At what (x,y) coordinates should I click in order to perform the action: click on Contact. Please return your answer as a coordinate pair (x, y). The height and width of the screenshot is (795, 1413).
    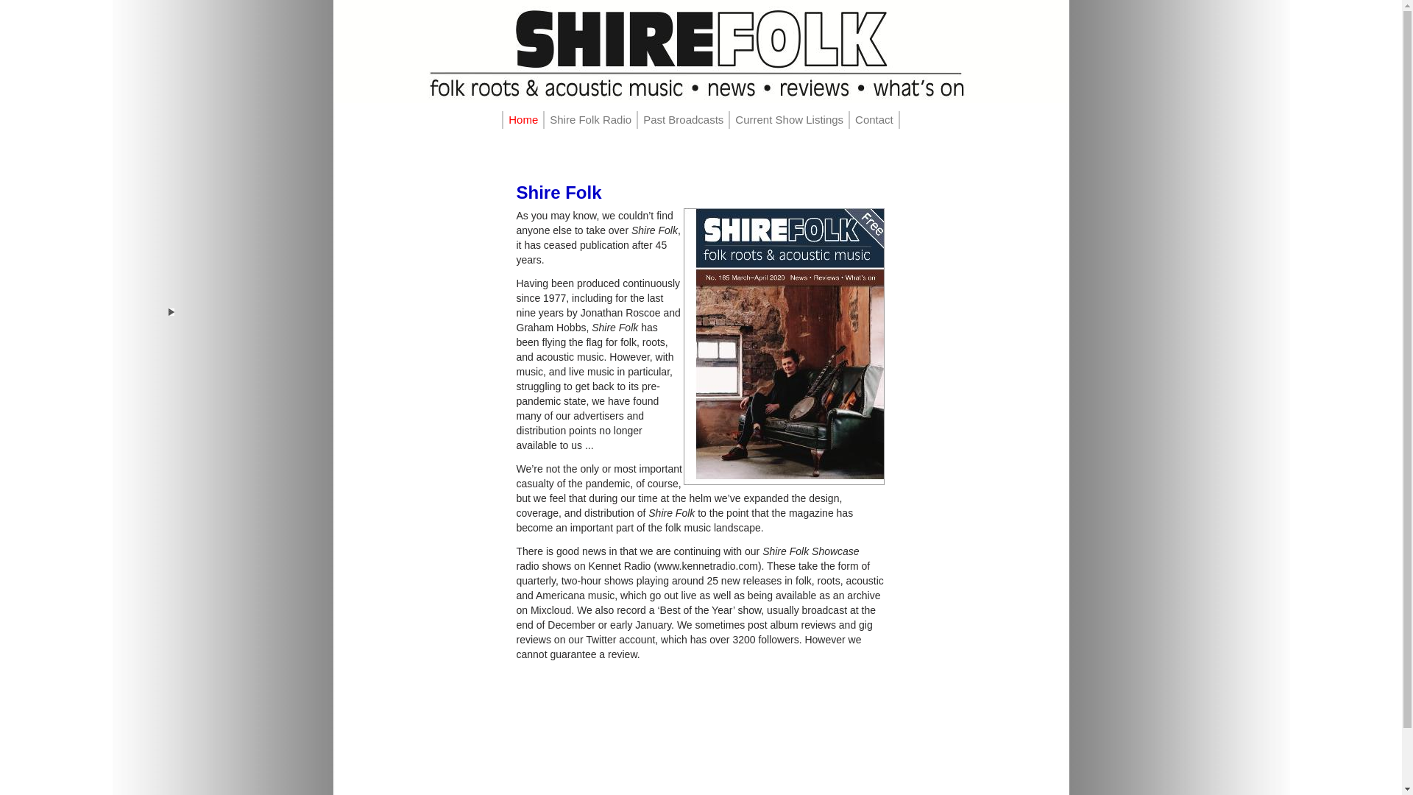
    Looking at the image, I should click on (874, 119).